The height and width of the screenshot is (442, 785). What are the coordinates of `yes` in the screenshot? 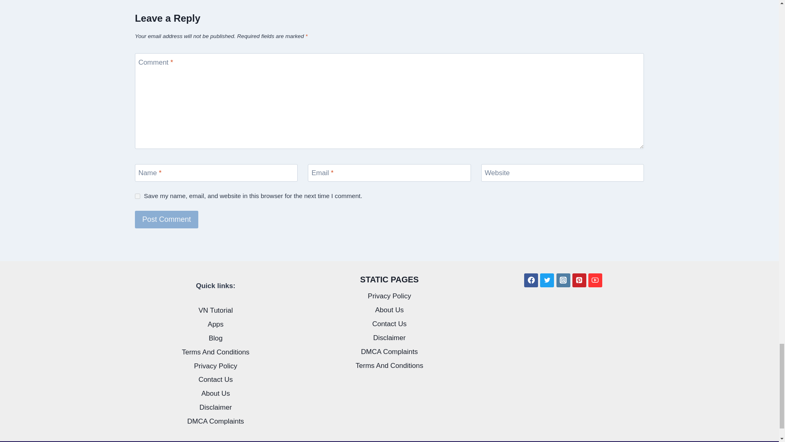 It's located at (137, 196).